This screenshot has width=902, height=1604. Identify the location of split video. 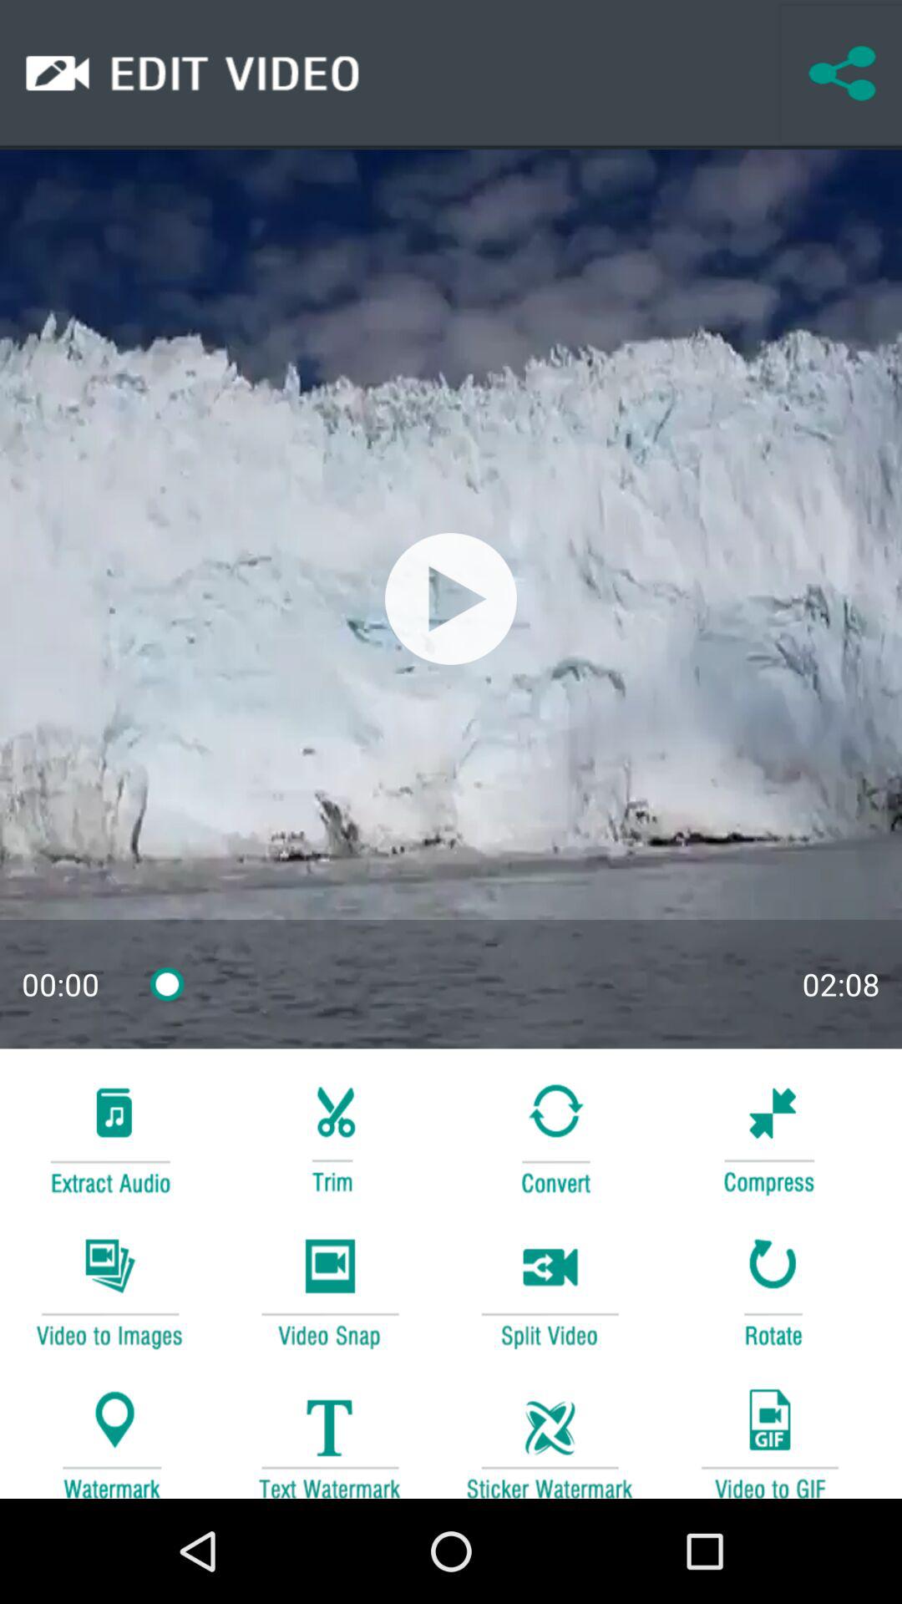
(550, 1290).